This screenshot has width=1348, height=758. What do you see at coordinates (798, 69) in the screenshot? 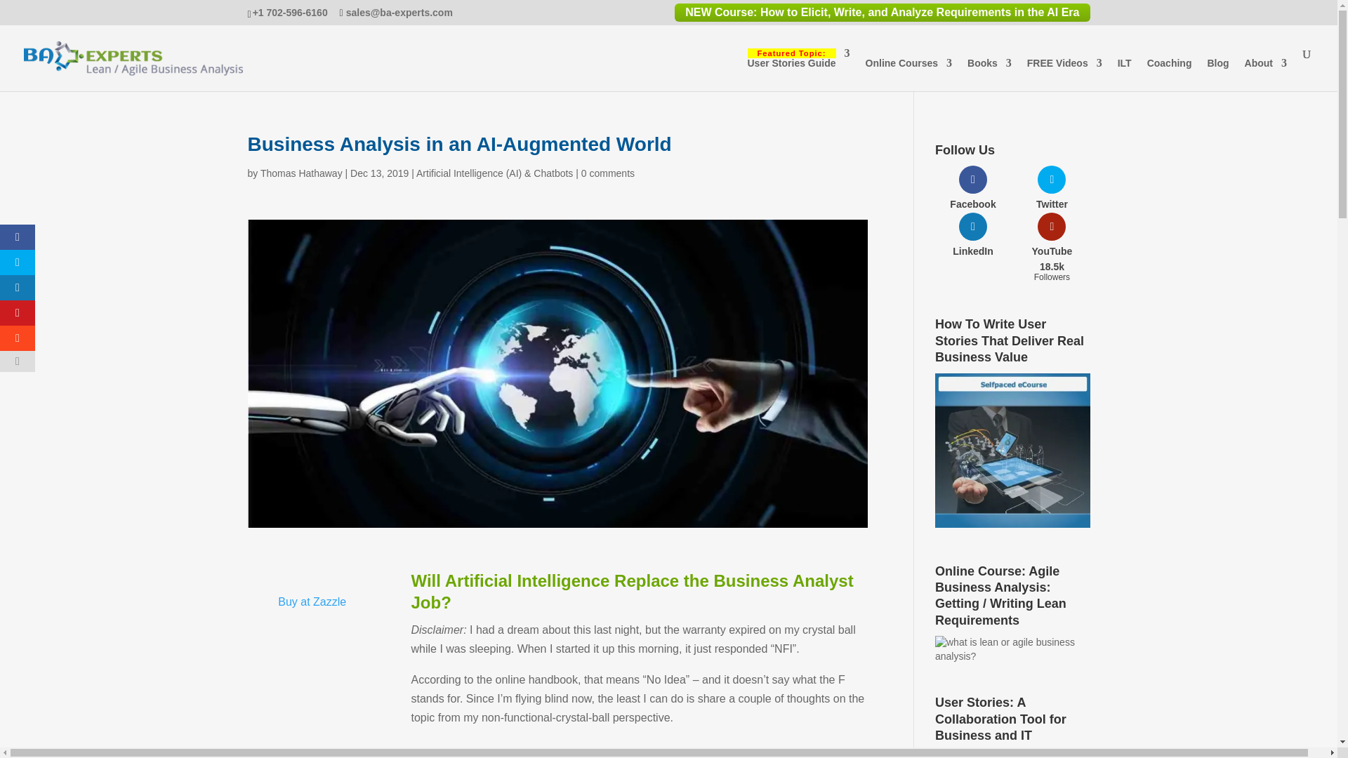
I see `Posts by Thomas Hathaway` at bounding box center [798, 69].